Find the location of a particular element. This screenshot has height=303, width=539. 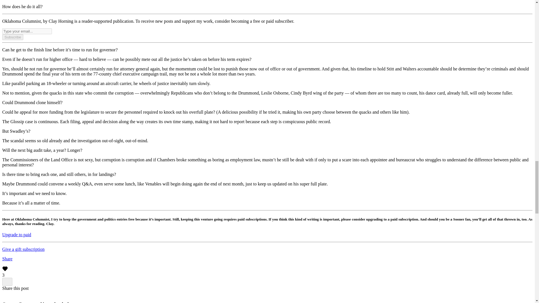

Subscribe is located at coordinates (12, 37).